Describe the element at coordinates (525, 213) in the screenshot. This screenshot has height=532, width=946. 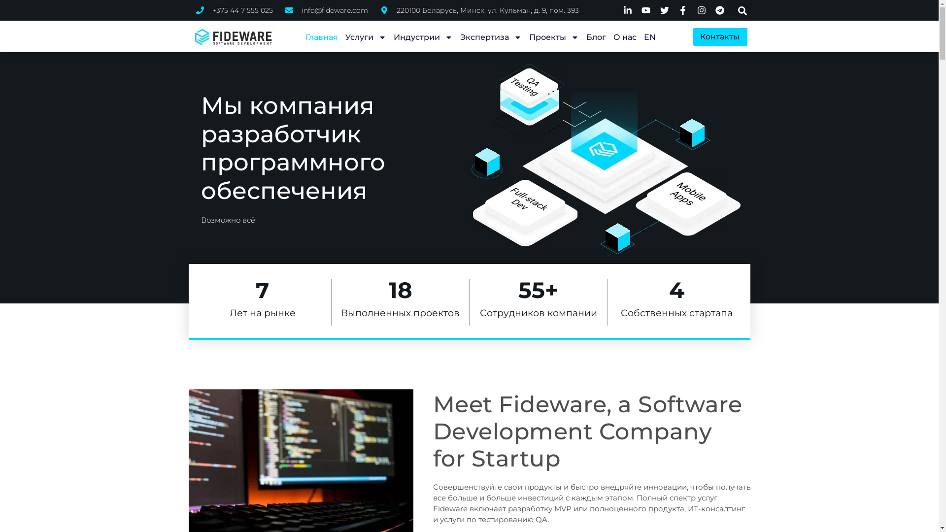
I see `mobile apps and full-stack dev background` at that location.